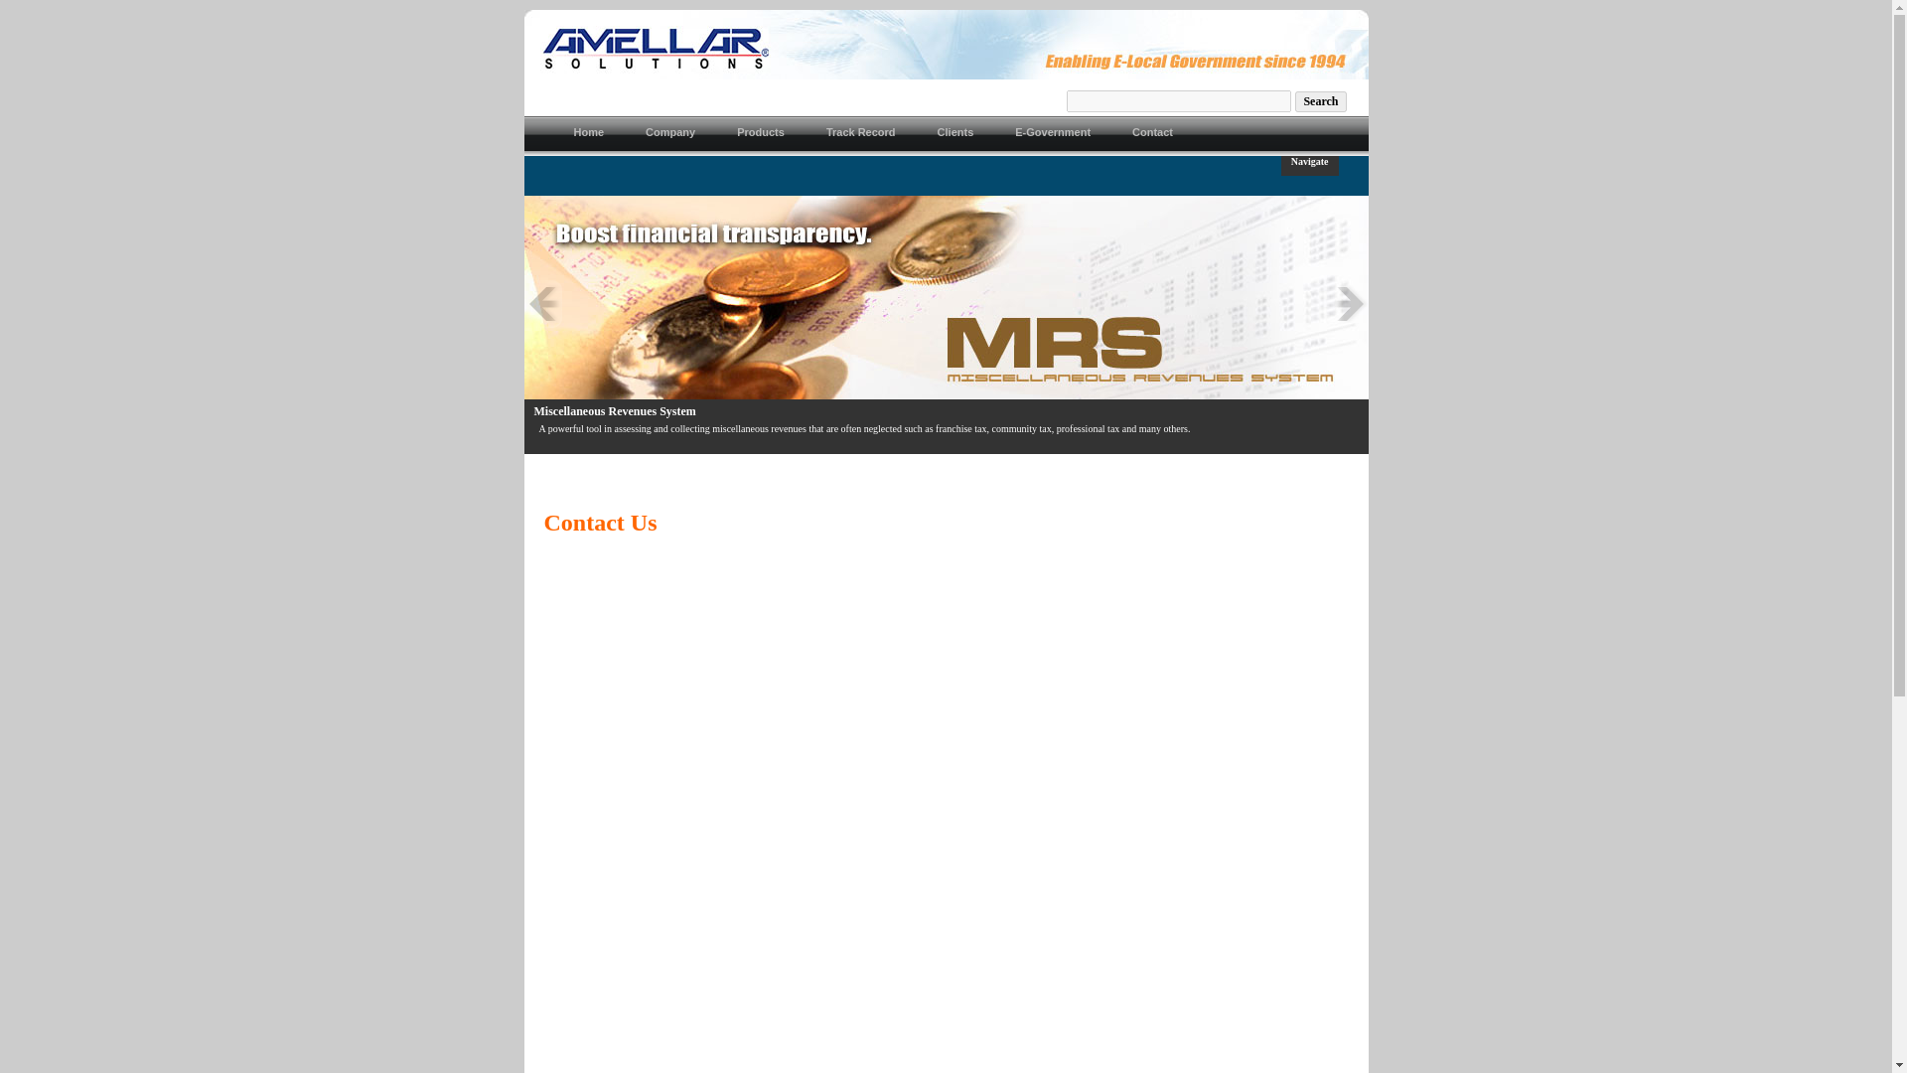 This screenshot has height=1073, width=1907. What do you see at coordinates (590, 135) in the screenshot?
I see `Home` at bounding box center [590, 135].